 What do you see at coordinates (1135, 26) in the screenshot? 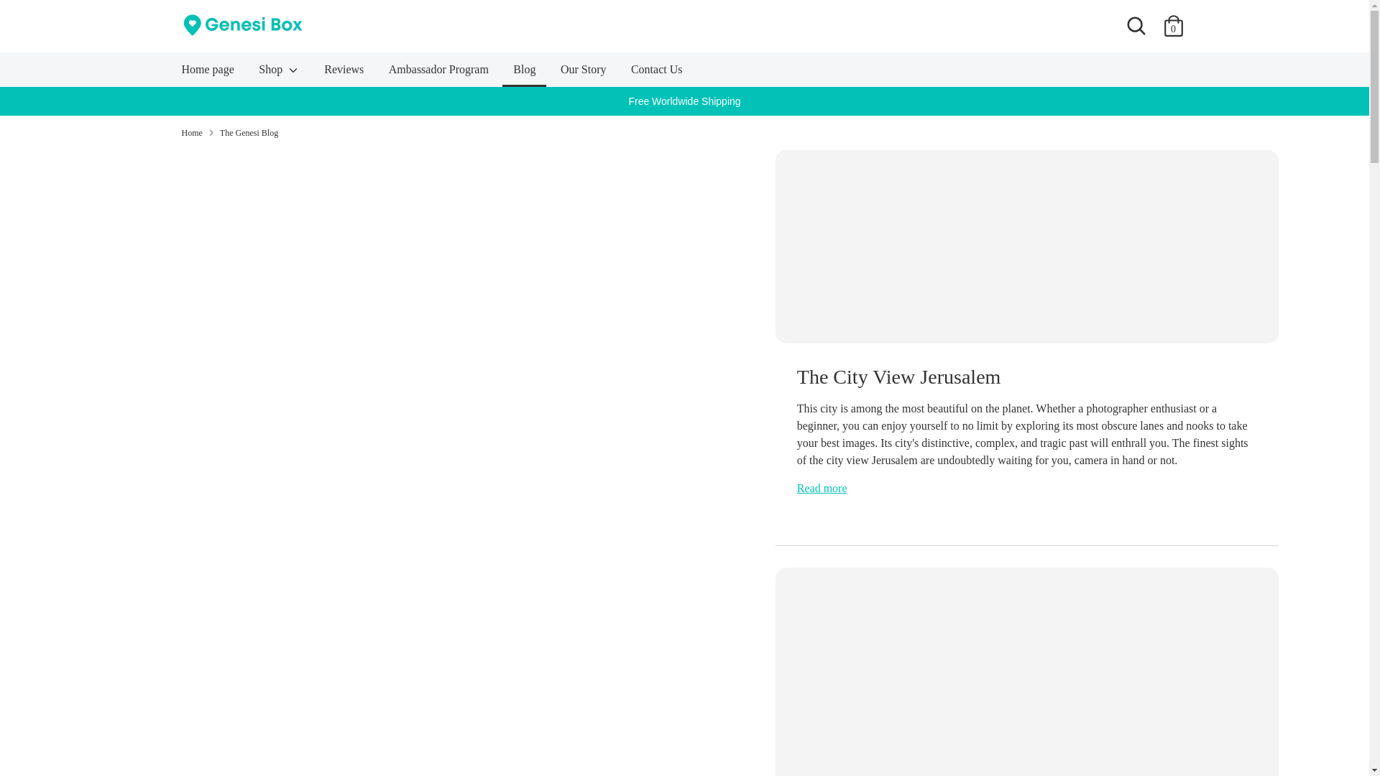
I see `Search` at bounding box center [1135, 26].